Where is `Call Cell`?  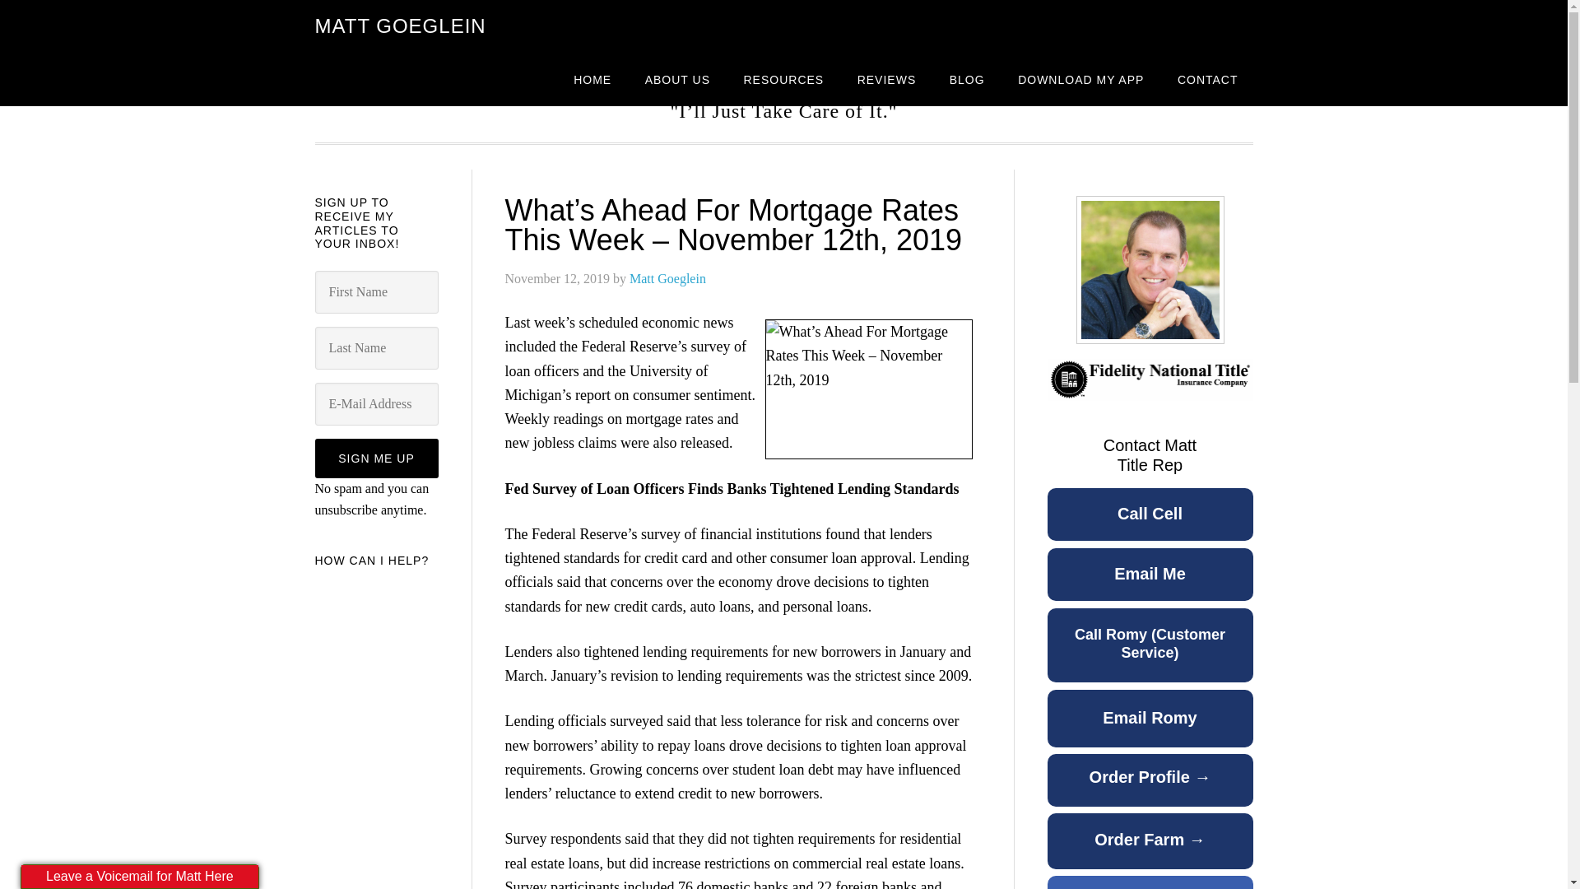 Call Cell is located at coordinates (1149, 524).